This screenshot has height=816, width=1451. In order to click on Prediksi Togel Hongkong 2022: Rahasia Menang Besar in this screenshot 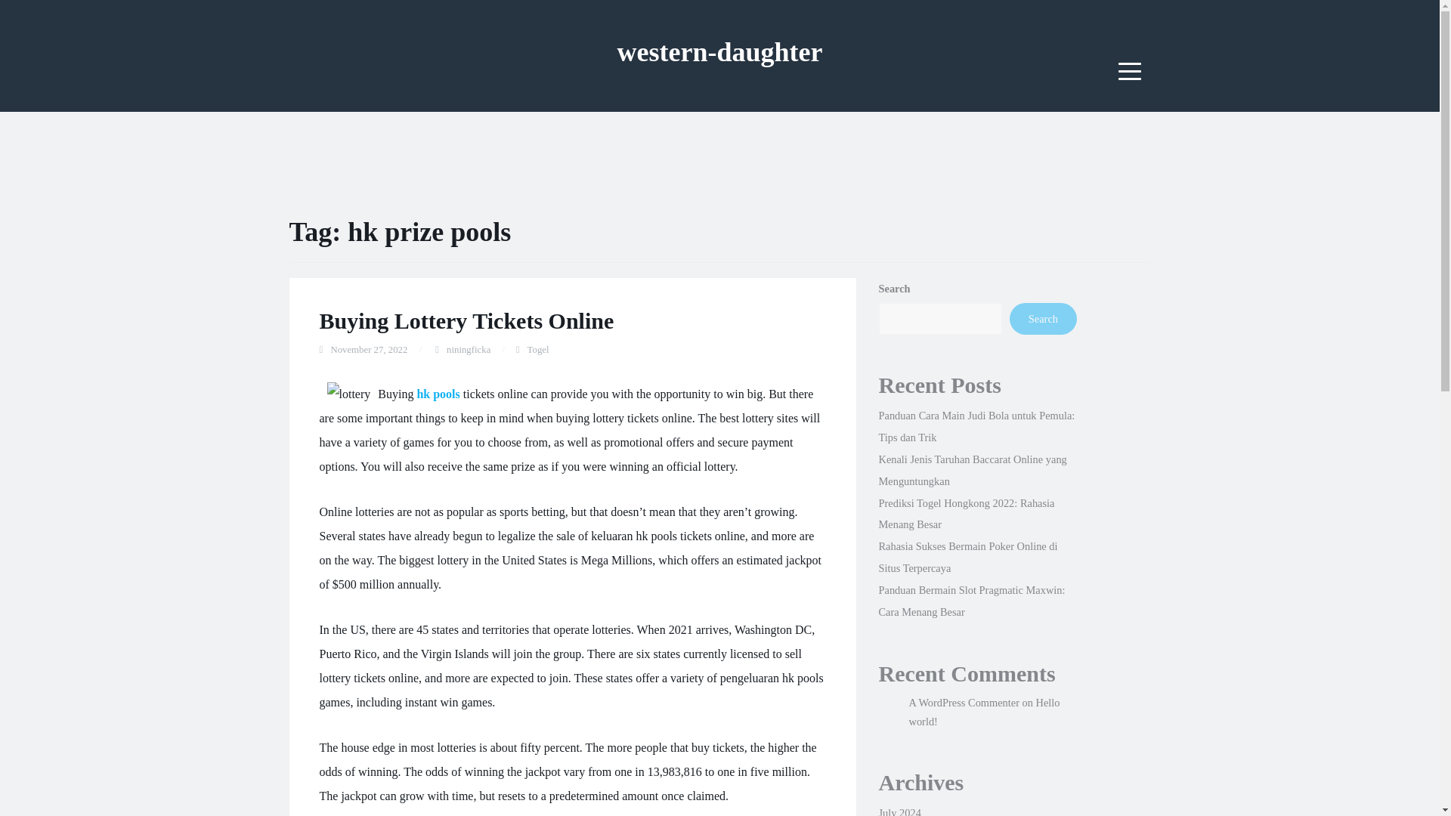, I will do `click(966, 514)`.